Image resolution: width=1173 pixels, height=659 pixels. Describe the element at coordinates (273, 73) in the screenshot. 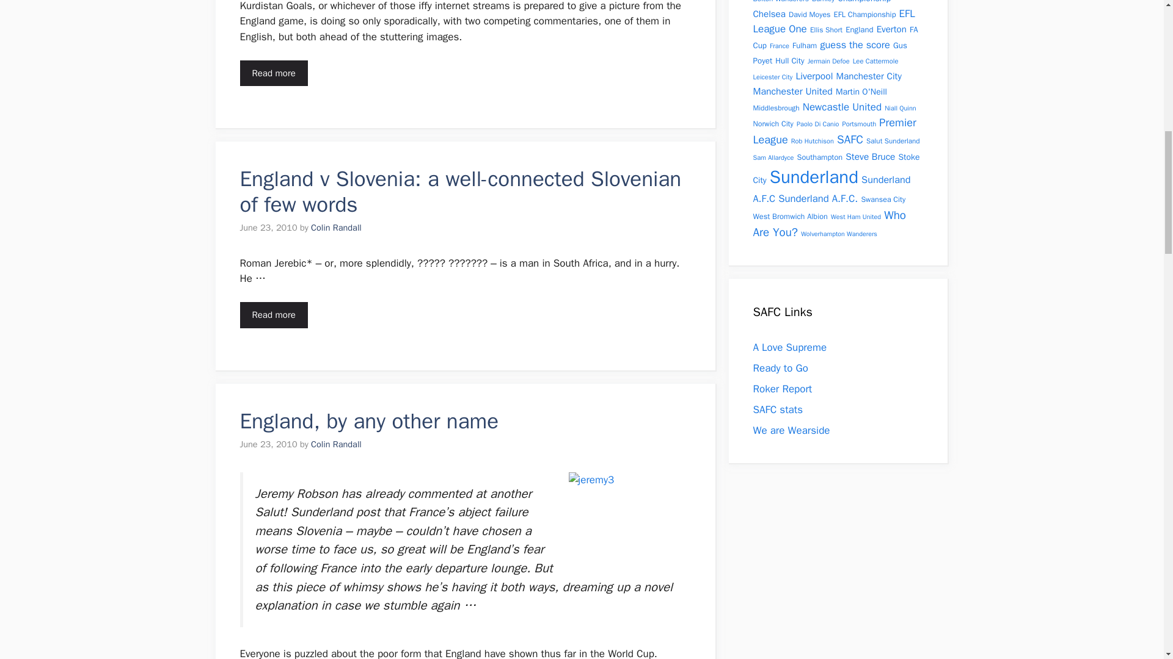

I see `Read more` at that location.